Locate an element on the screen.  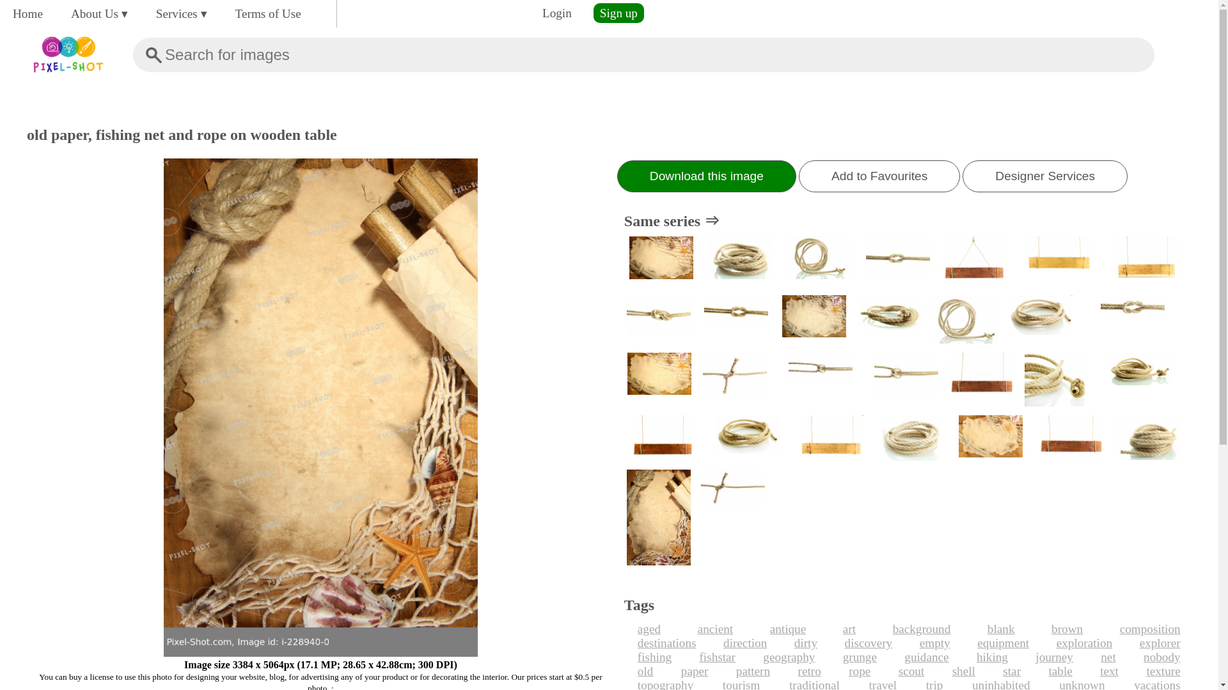
Old paper, fishing net and rope on wooden table is located at coordinates (661, 262).